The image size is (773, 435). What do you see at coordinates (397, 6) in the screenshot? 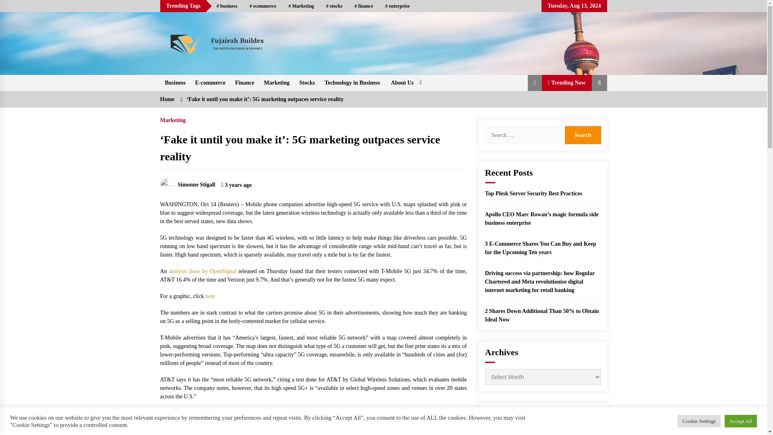
I see `enterprise` at bounding box center [397, 6].